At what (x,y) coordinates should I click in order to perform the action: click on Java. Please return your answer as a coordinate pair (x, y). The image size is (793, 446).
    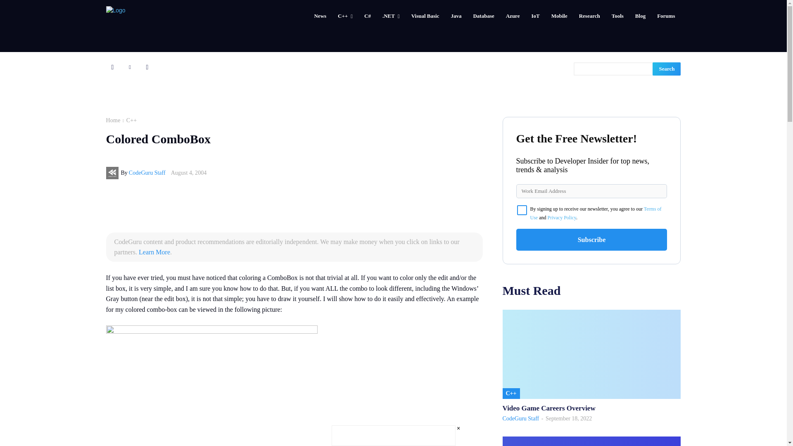
    Looking at the image, I should click on (456, 16).